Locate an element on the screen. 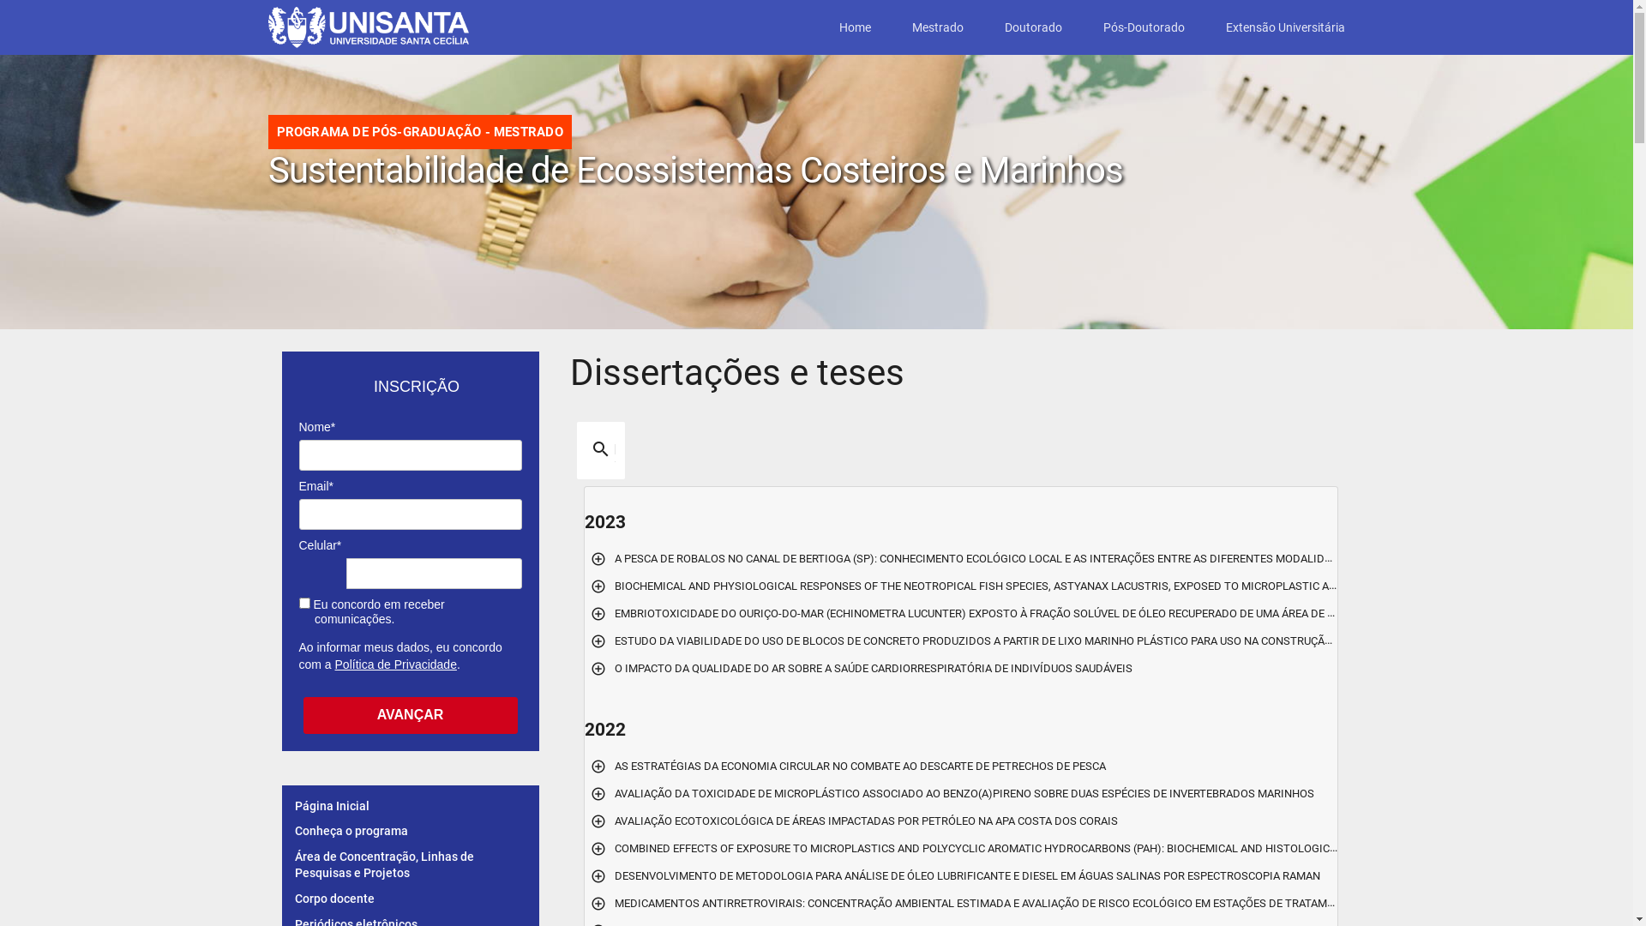 The width and height of the screenshot is (1646, 926). Home is located at coordinates (854, 27).